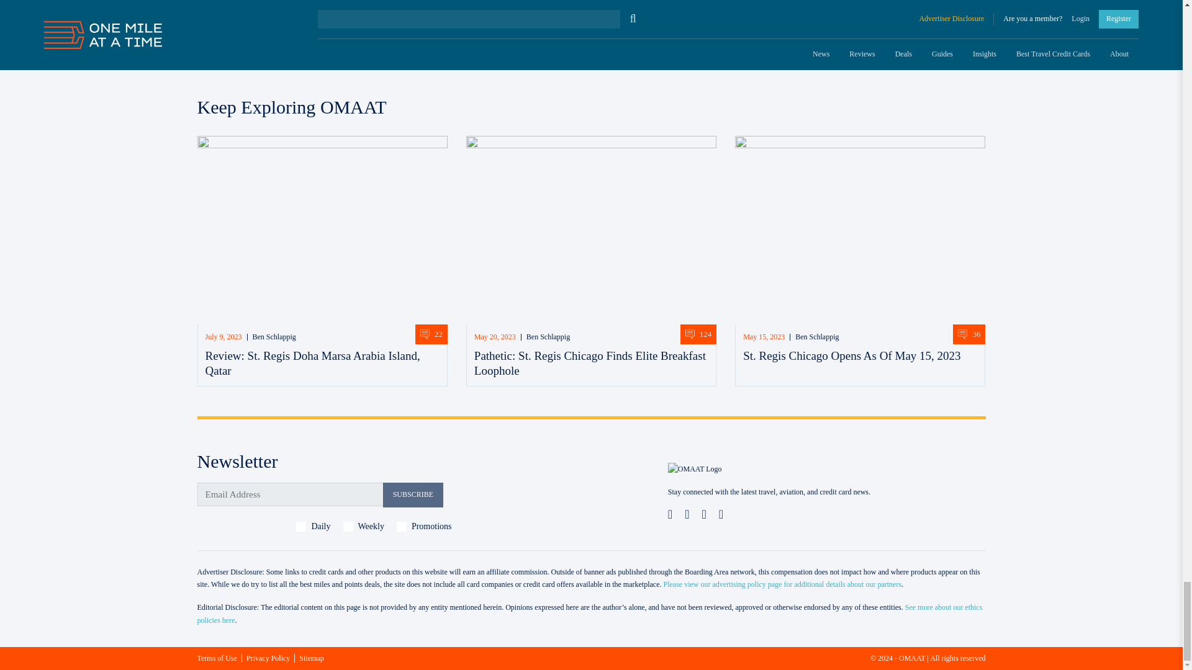 This screenshot has height=670, width=1192. What do you see at coordinates (323, 230) in the screenshot?
I see `Review: St. Regis Doha Marsa Arabia Island, Qatar` at bounding box center [323, 230].